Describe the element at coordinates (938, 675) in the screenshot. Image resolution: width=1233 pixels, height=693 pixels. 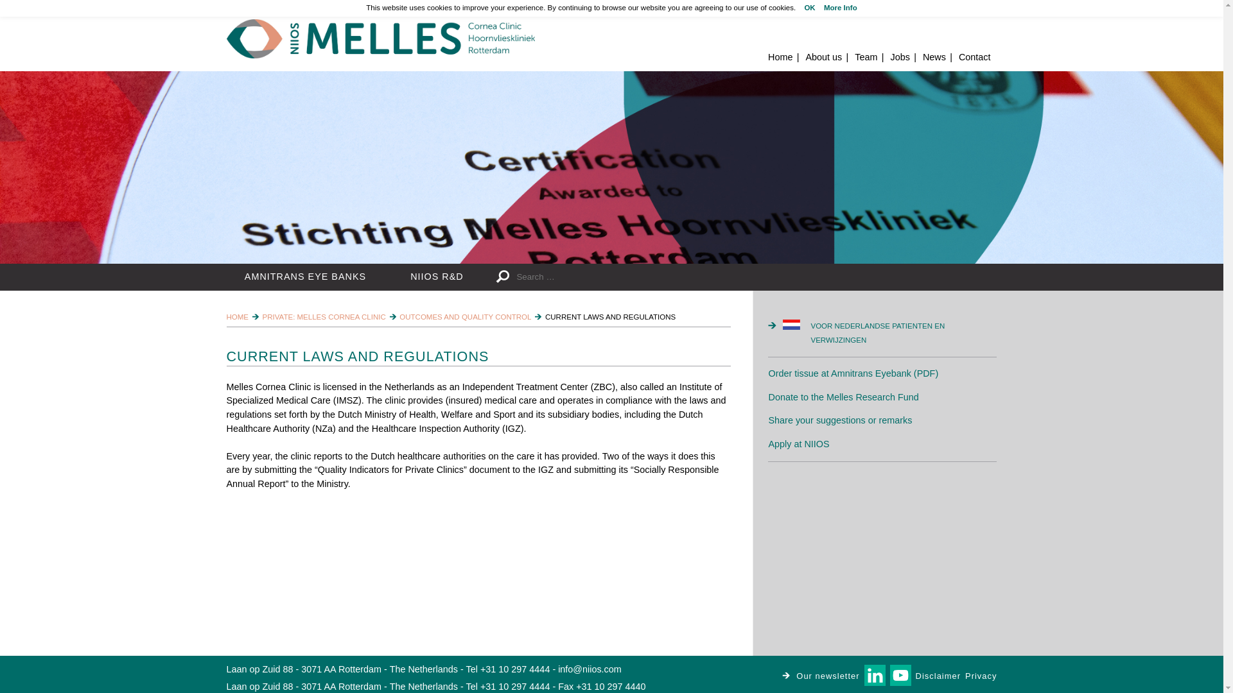
I see `Disclaimer` at that location.